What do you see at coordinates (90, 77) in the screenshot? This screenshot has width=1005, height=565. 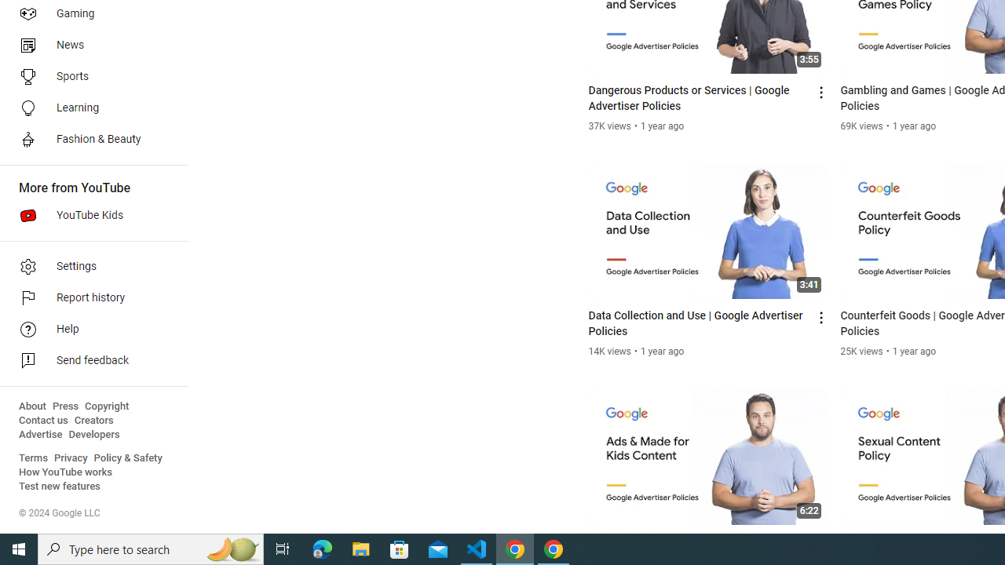 I see `Sports` at bounding box center [90, 77].